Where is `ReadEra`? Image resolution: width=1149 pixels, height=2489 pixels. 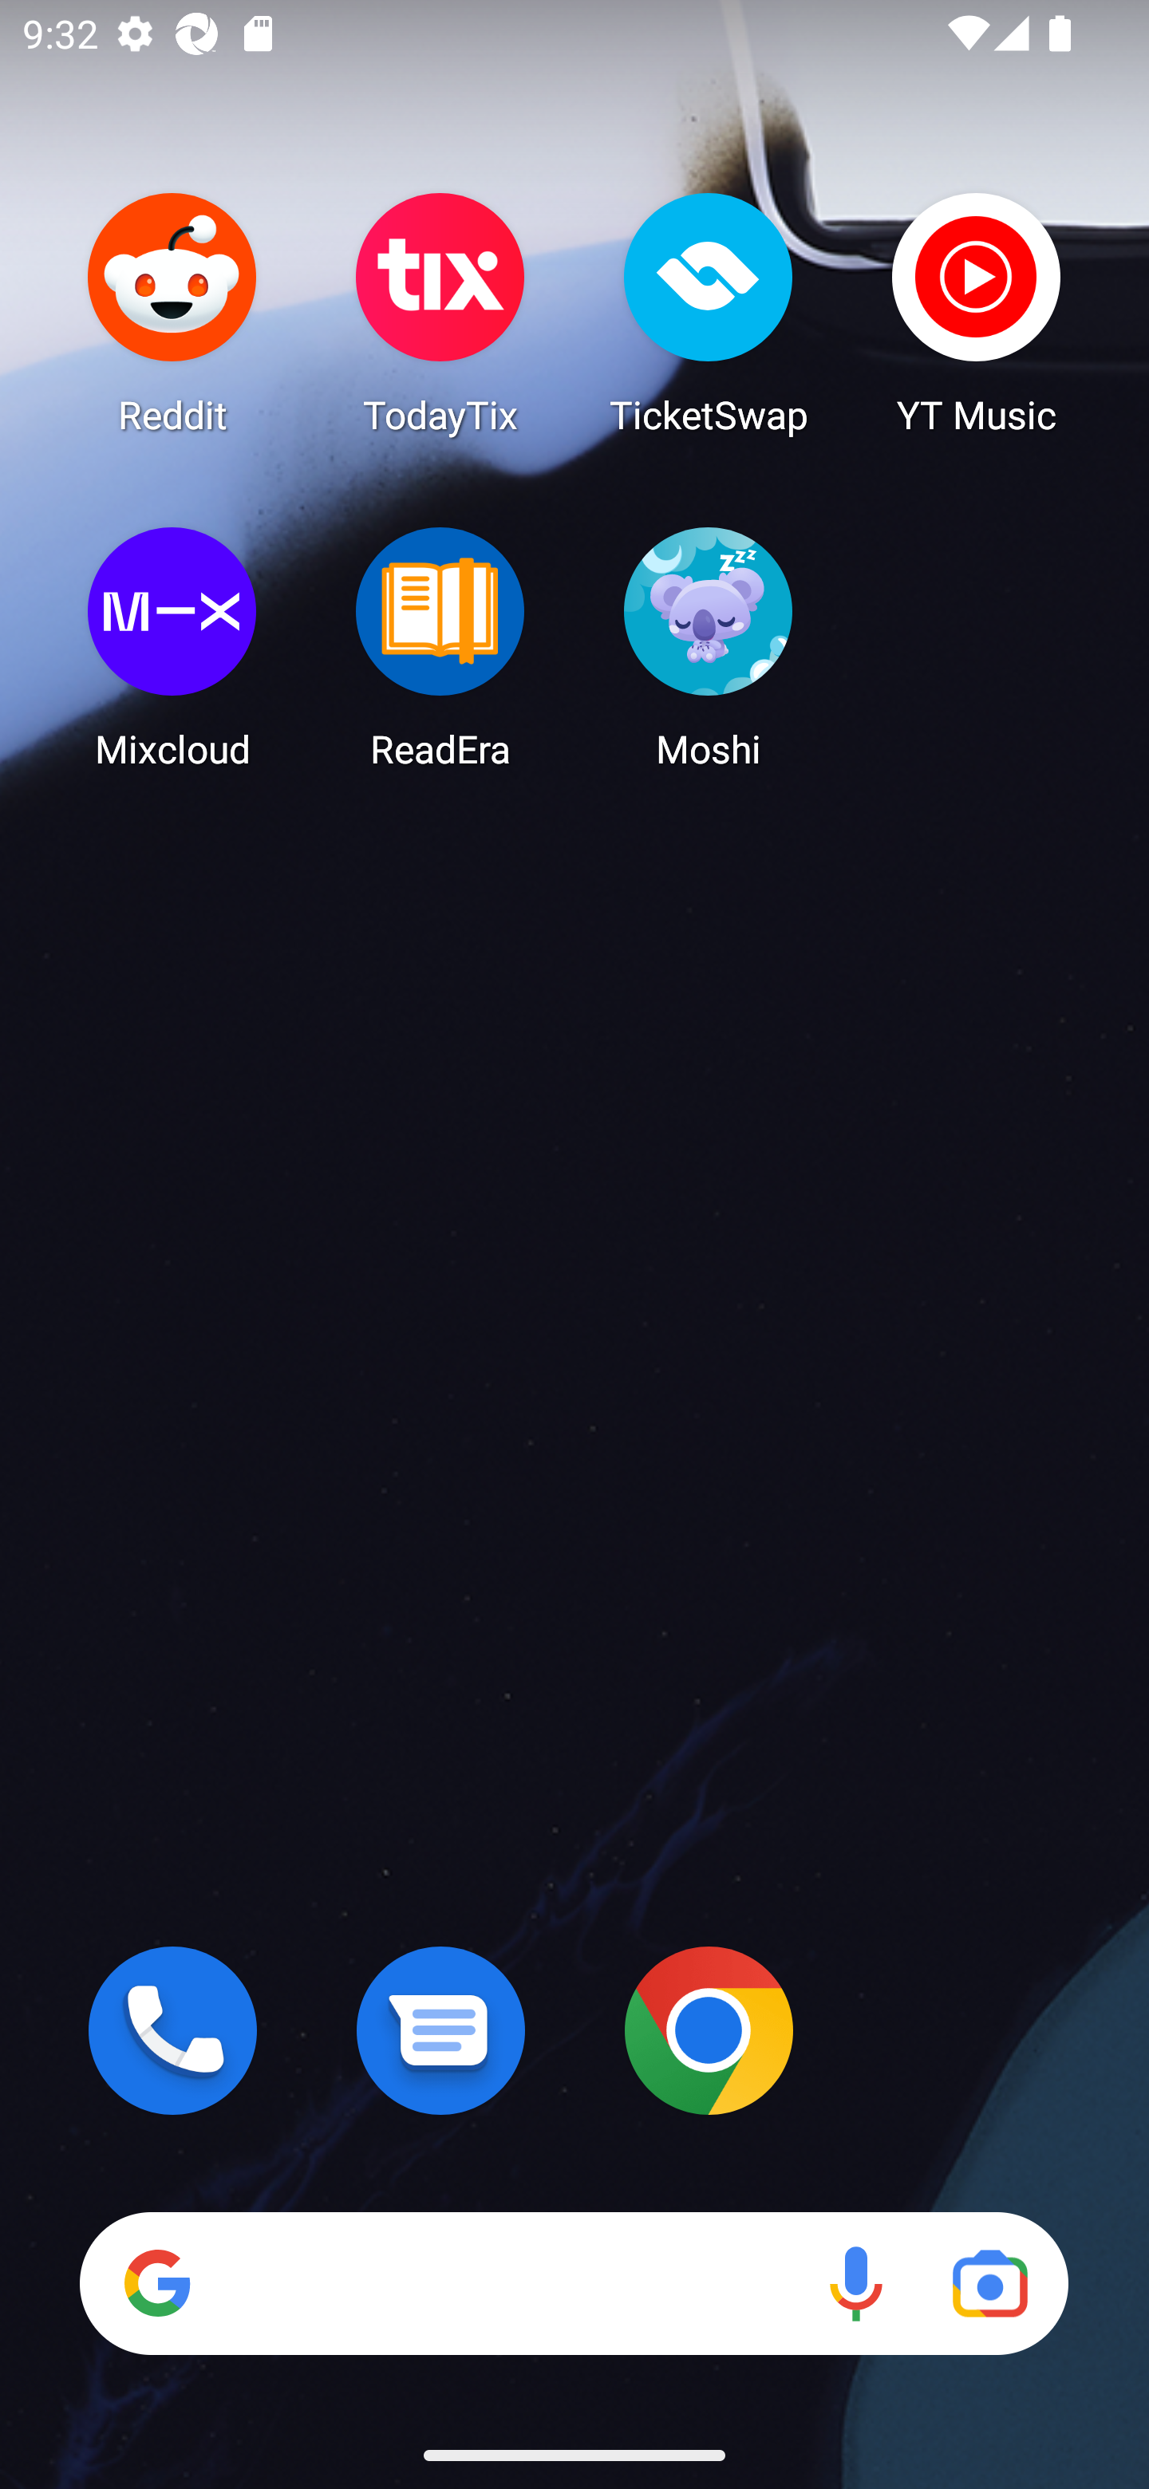
ReadEra is located at coordinates (440, 647).